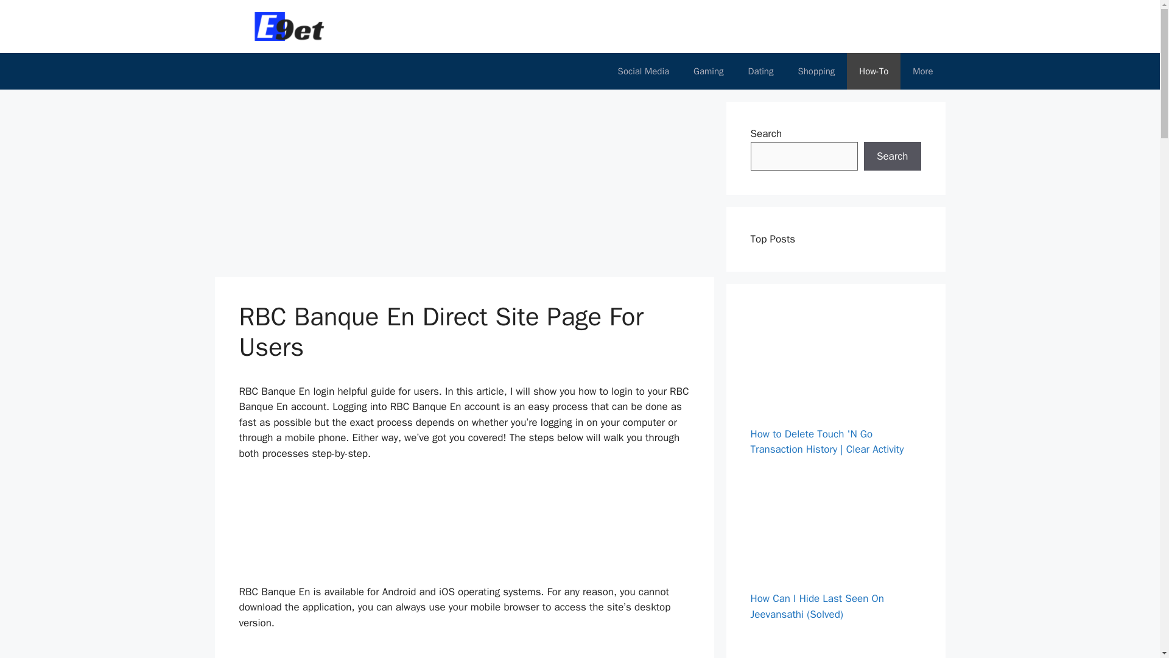  I want to click on How to Remove Credit Card from Agoda, so click(824, 510).